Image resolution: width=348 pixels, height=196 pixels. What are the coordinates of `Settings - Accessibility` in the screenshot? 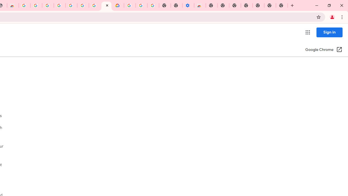 It's located at (188, 5).